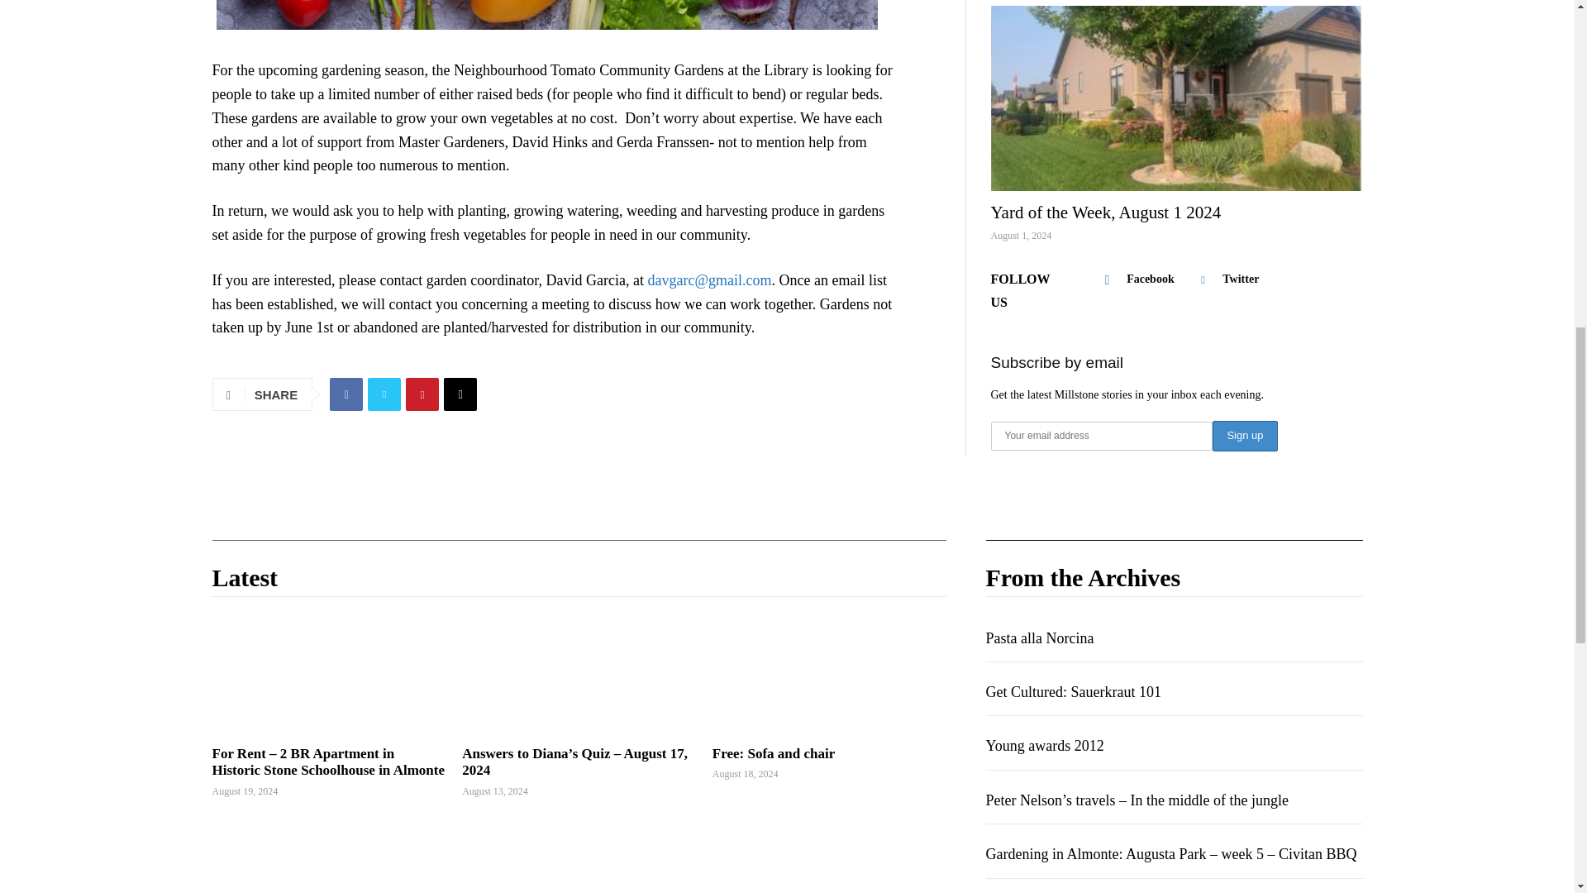 This screenshot has height=893, width=1587. Describe the element at coordinates (384, 394) in the screenshot. I see `Twitter` at that location.